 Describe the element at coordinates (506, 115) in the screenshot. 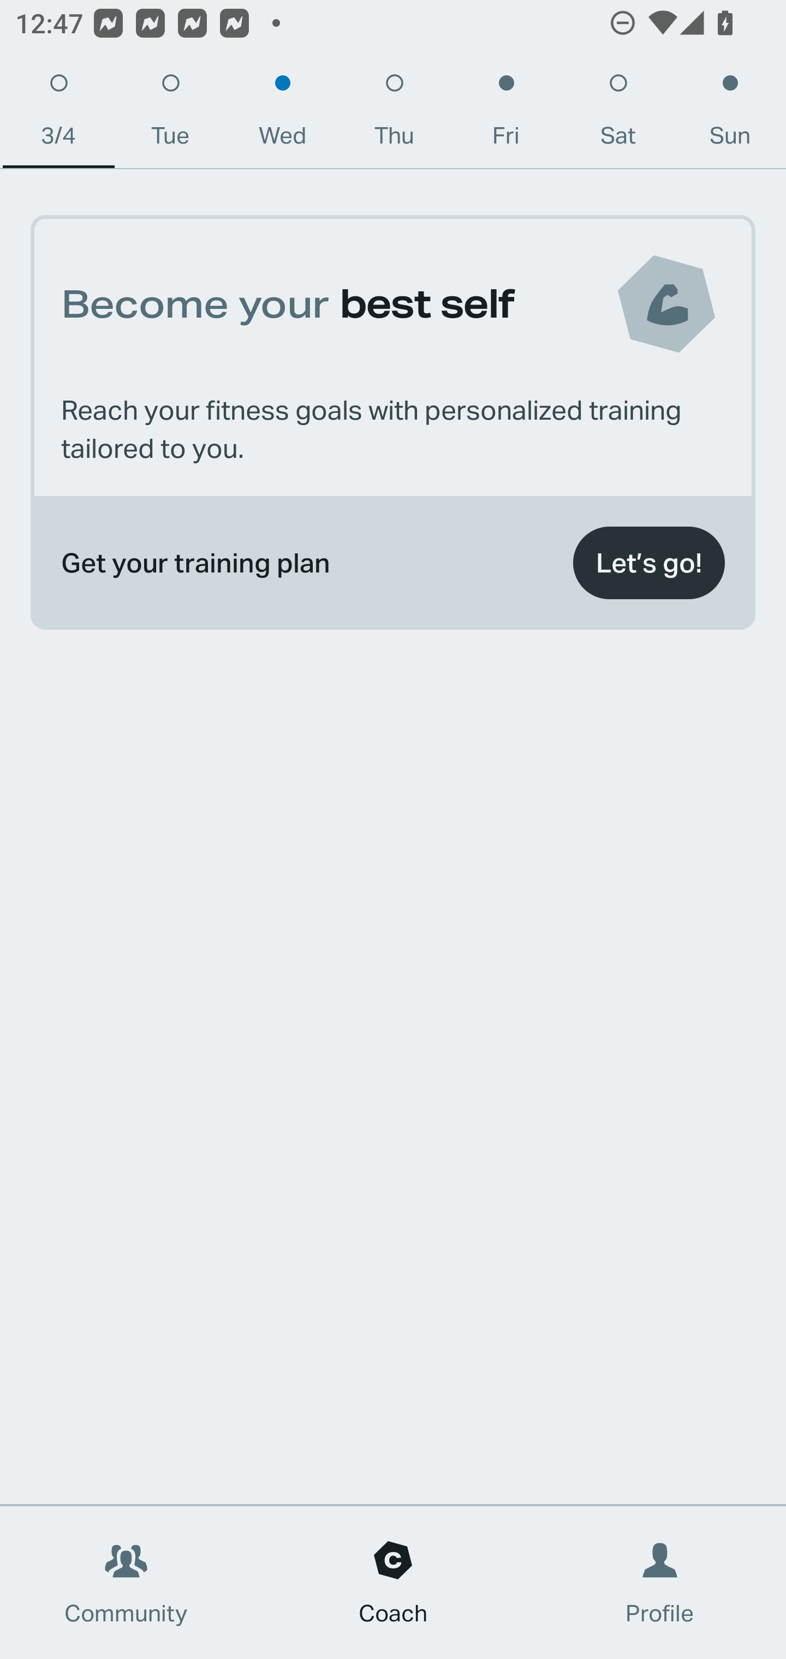

I see `Fri` at that location.